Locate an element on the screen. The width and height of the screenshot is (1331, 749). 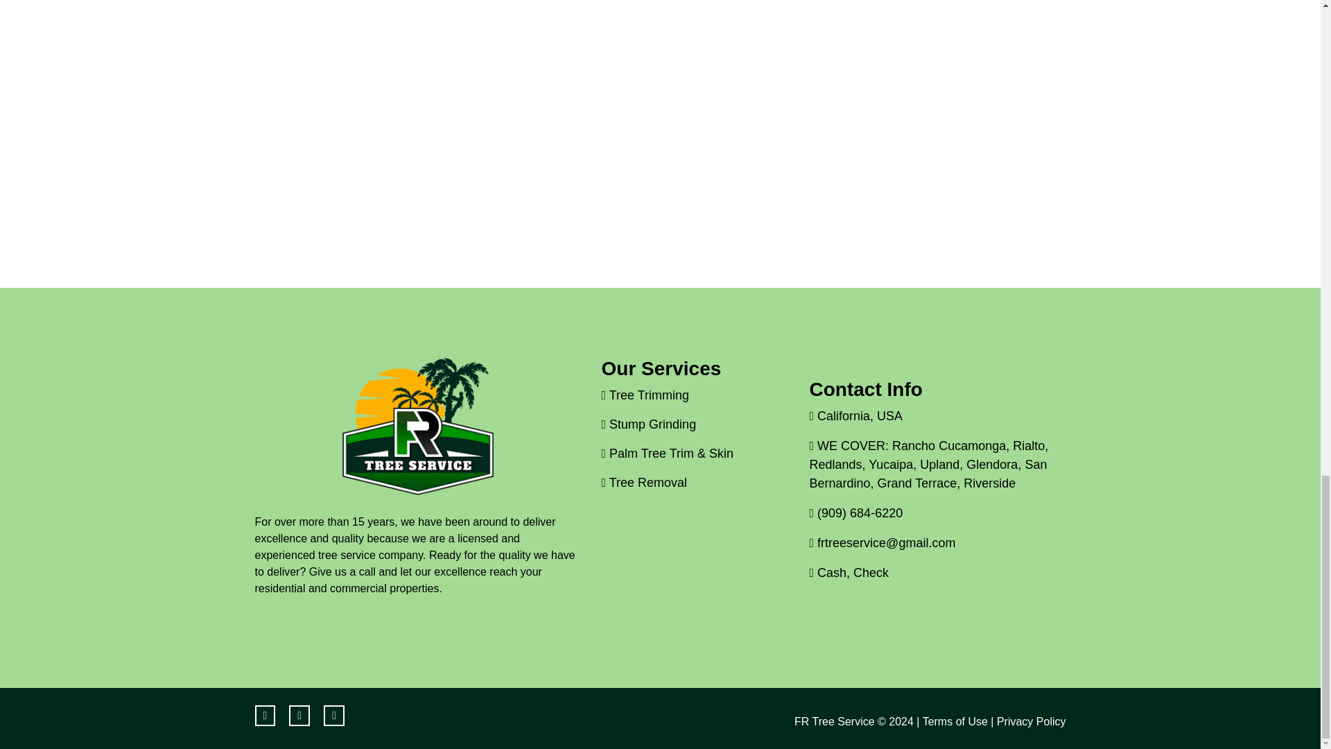
Stump Grinding is located at coordinates (649, 424).